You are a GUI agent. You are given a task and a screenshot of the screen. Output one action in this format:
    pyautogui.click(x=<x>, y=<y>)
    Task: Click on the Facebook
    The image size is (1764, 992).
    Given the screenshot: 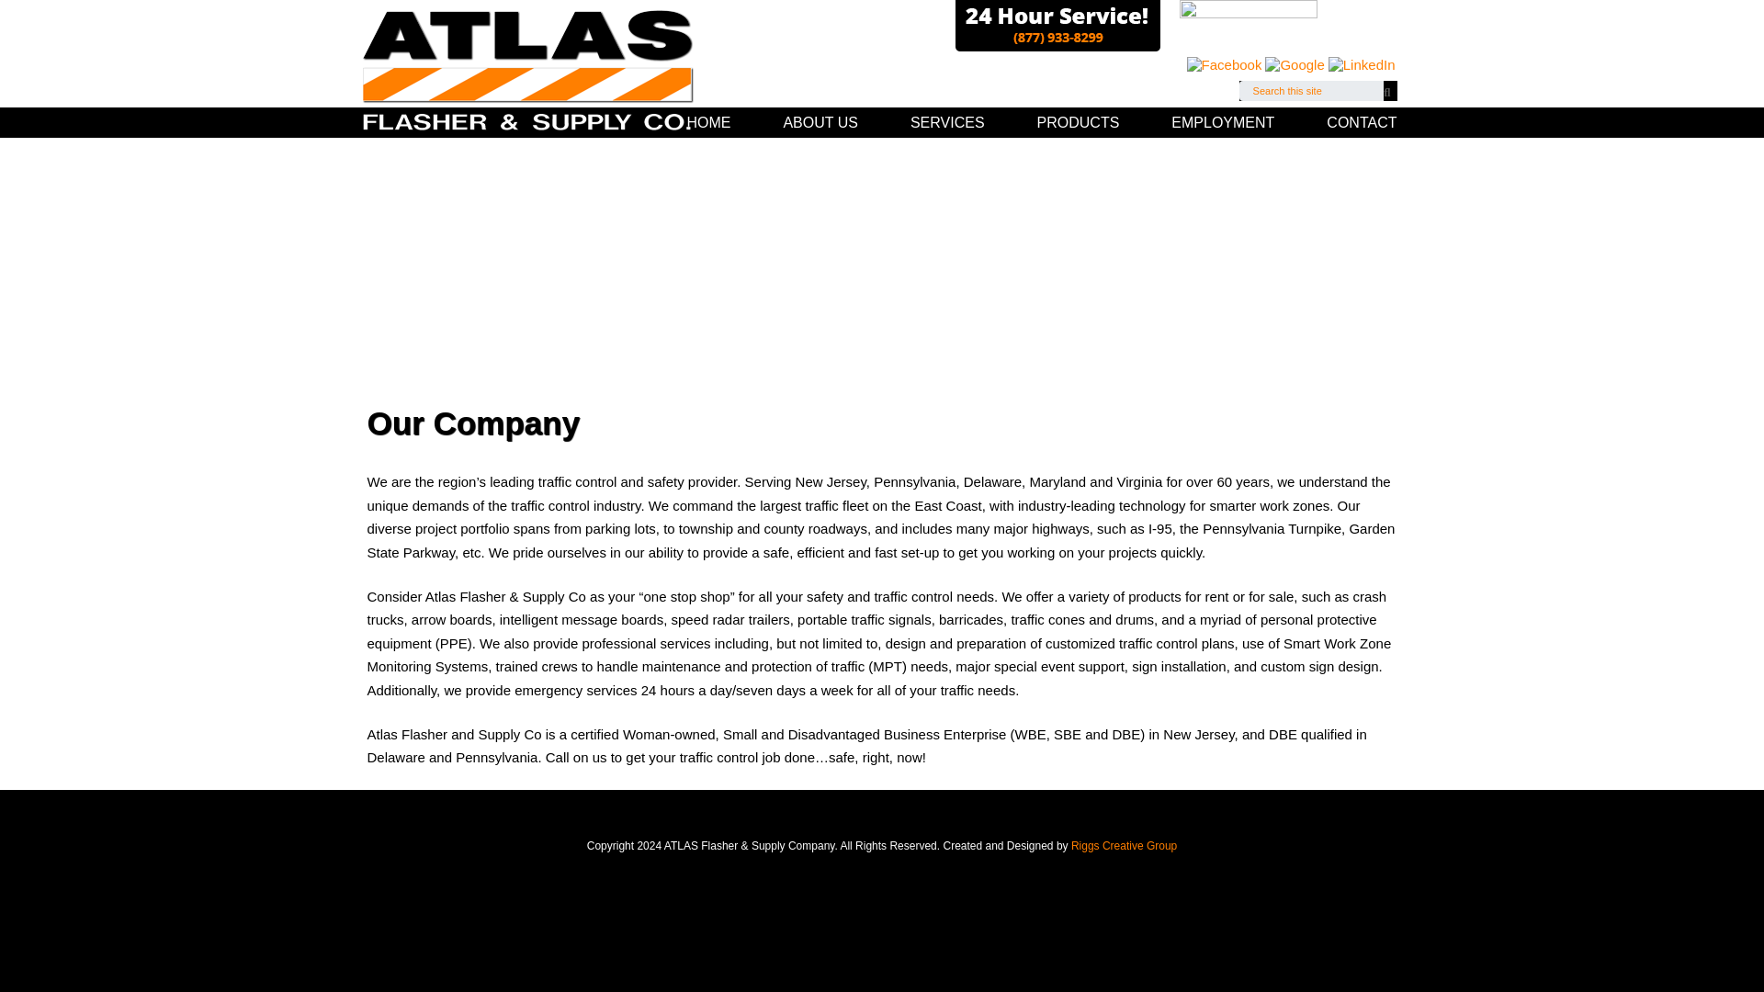 What is the action you would take?
    pyautogui.click(x=1225, y=64)
    